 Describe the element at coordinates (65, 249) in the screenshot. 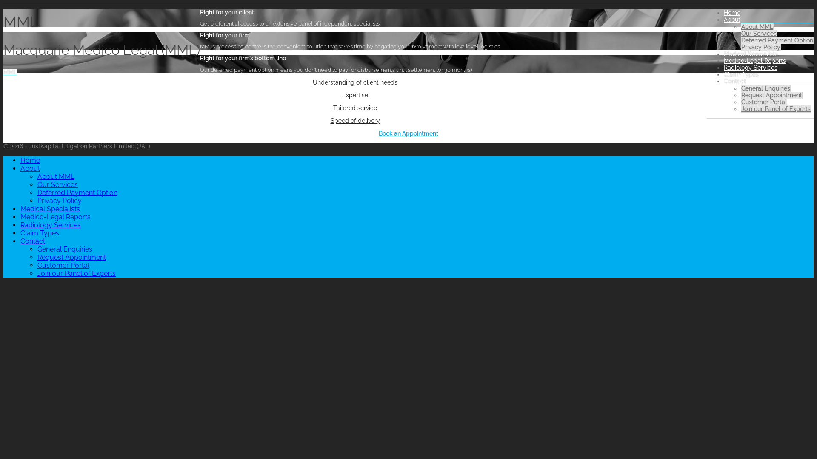

I see `General Enquiries` at that location.